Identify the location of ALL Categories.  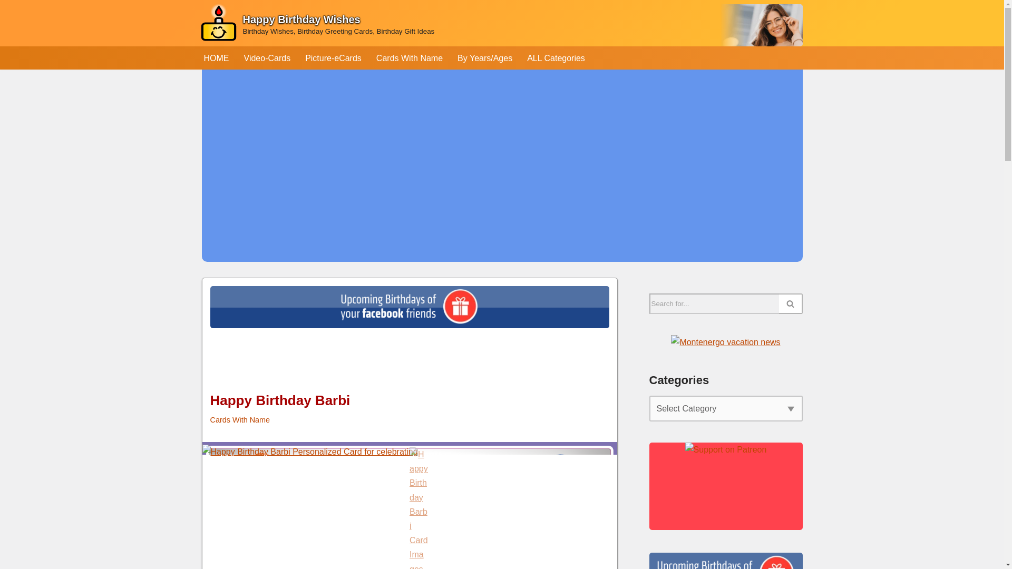
(556, 58).